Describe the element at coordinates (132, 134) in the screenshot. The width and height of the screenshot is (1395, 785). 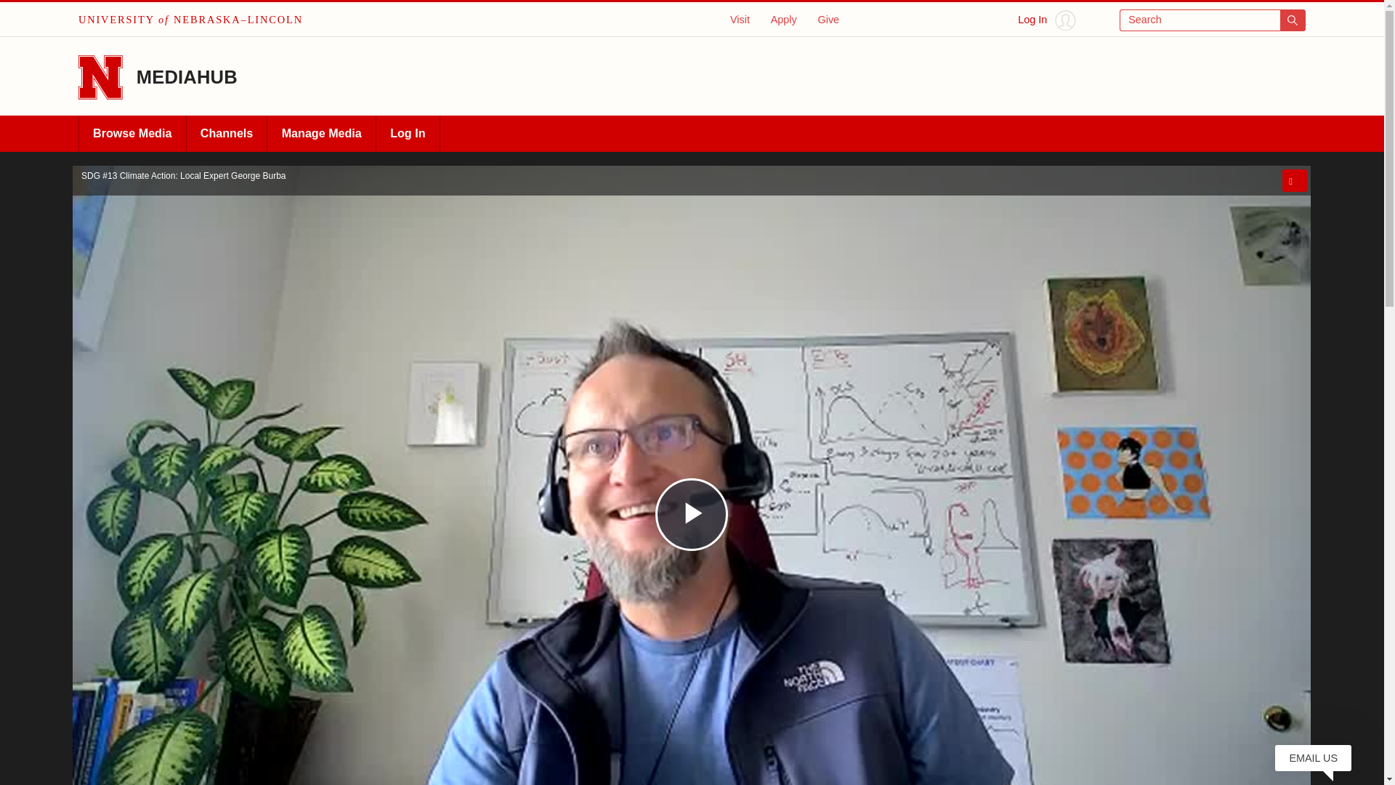
I see `Browse Media` at that location.